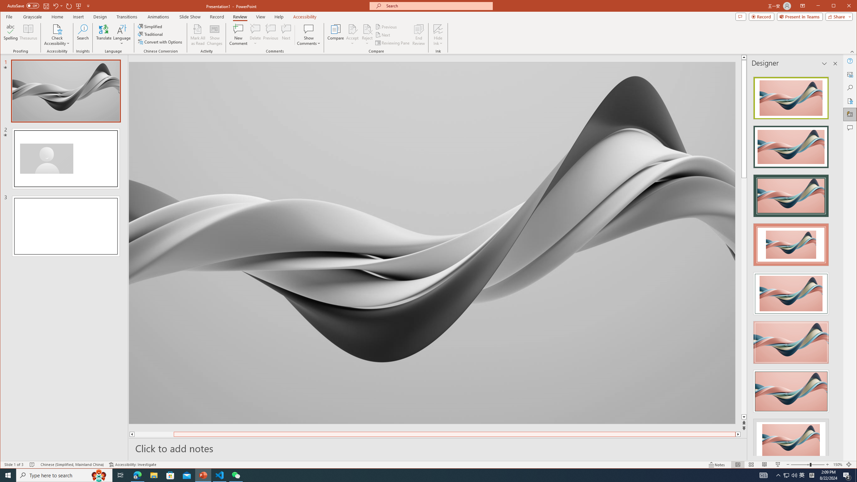  Describe the element at coordinates (215, 35) in the screenshot. I see `Show Changes` at that location.